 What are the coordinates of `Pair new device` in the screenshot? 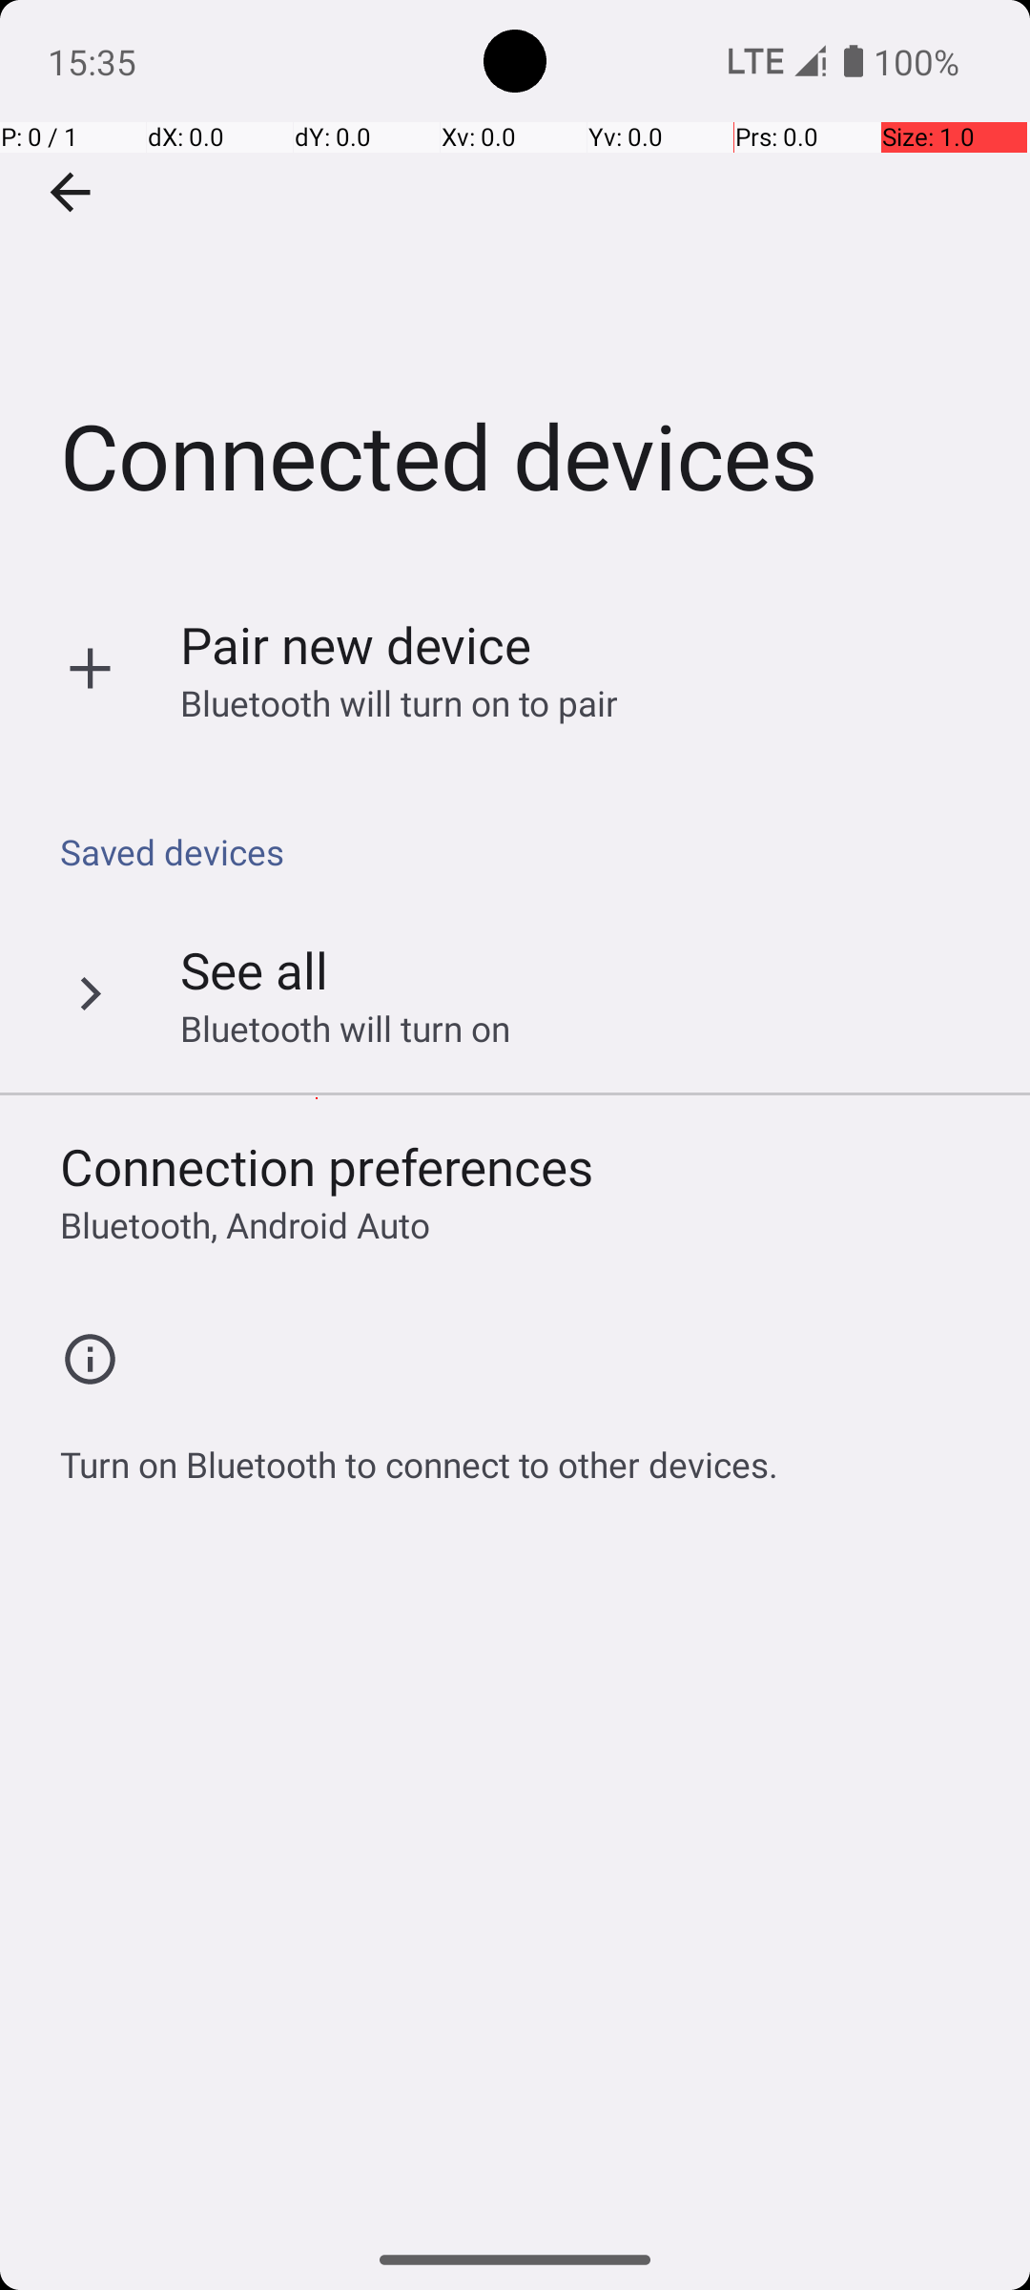 It's located at (357, 645).